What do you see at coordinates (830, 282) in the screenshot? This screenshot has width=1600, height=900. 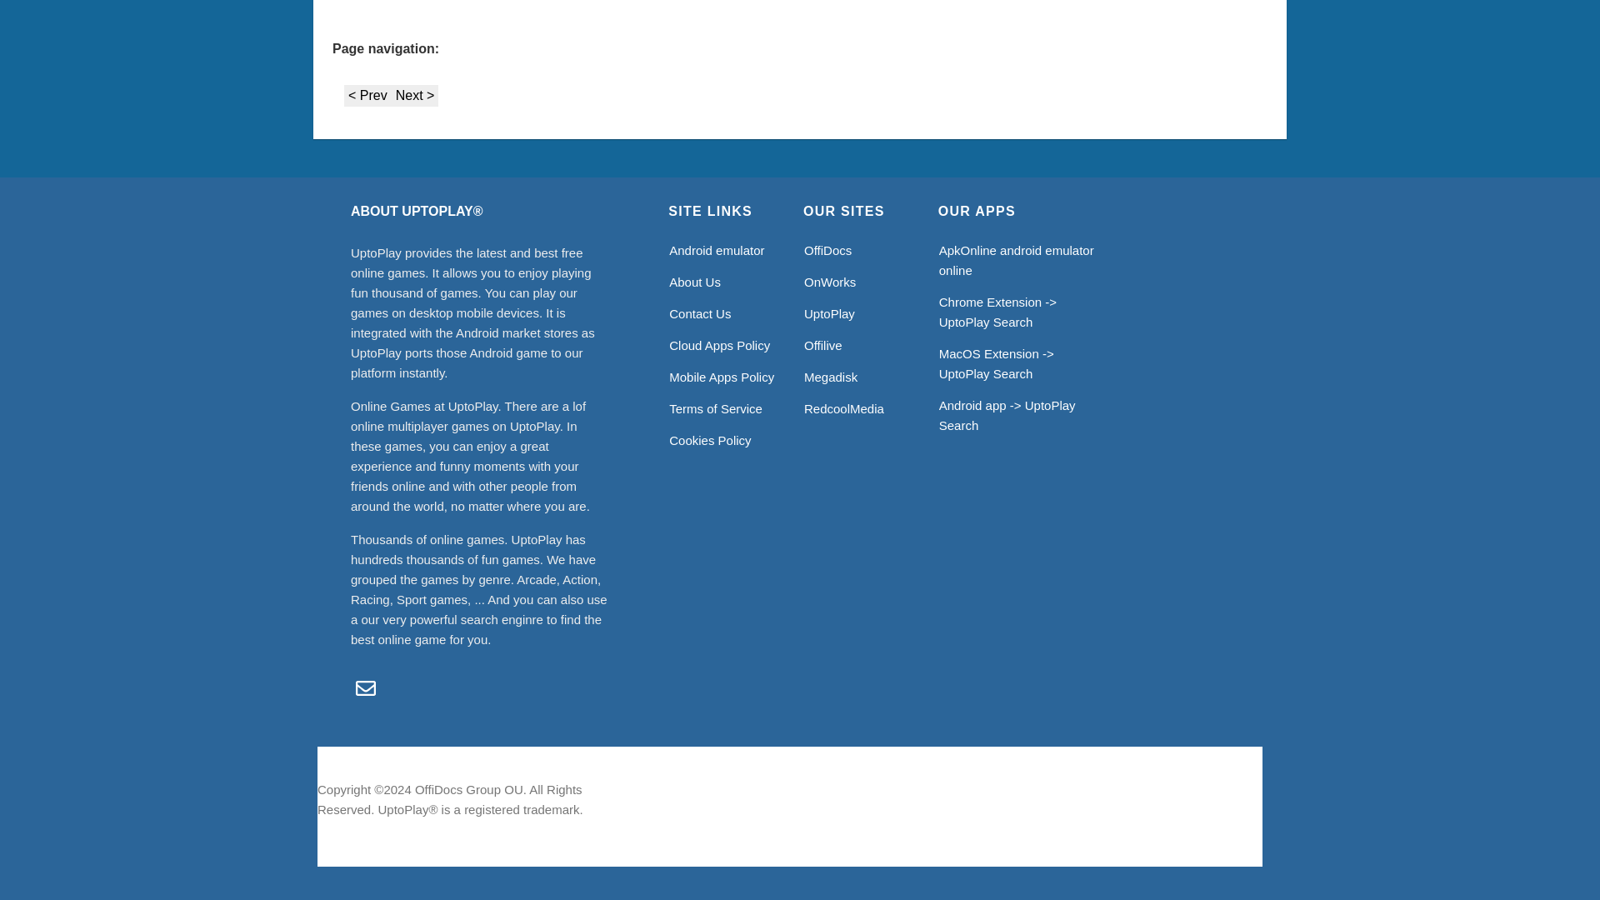 I see `OnWorks` at bounding box center [830, 282].